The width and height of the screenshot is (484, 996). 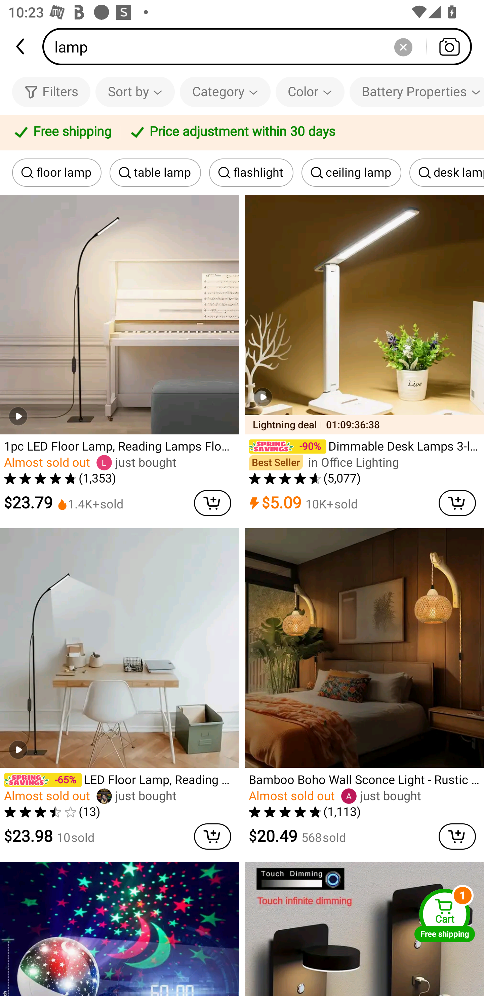 I want to click on cart delete, so click(x=212, y=837).